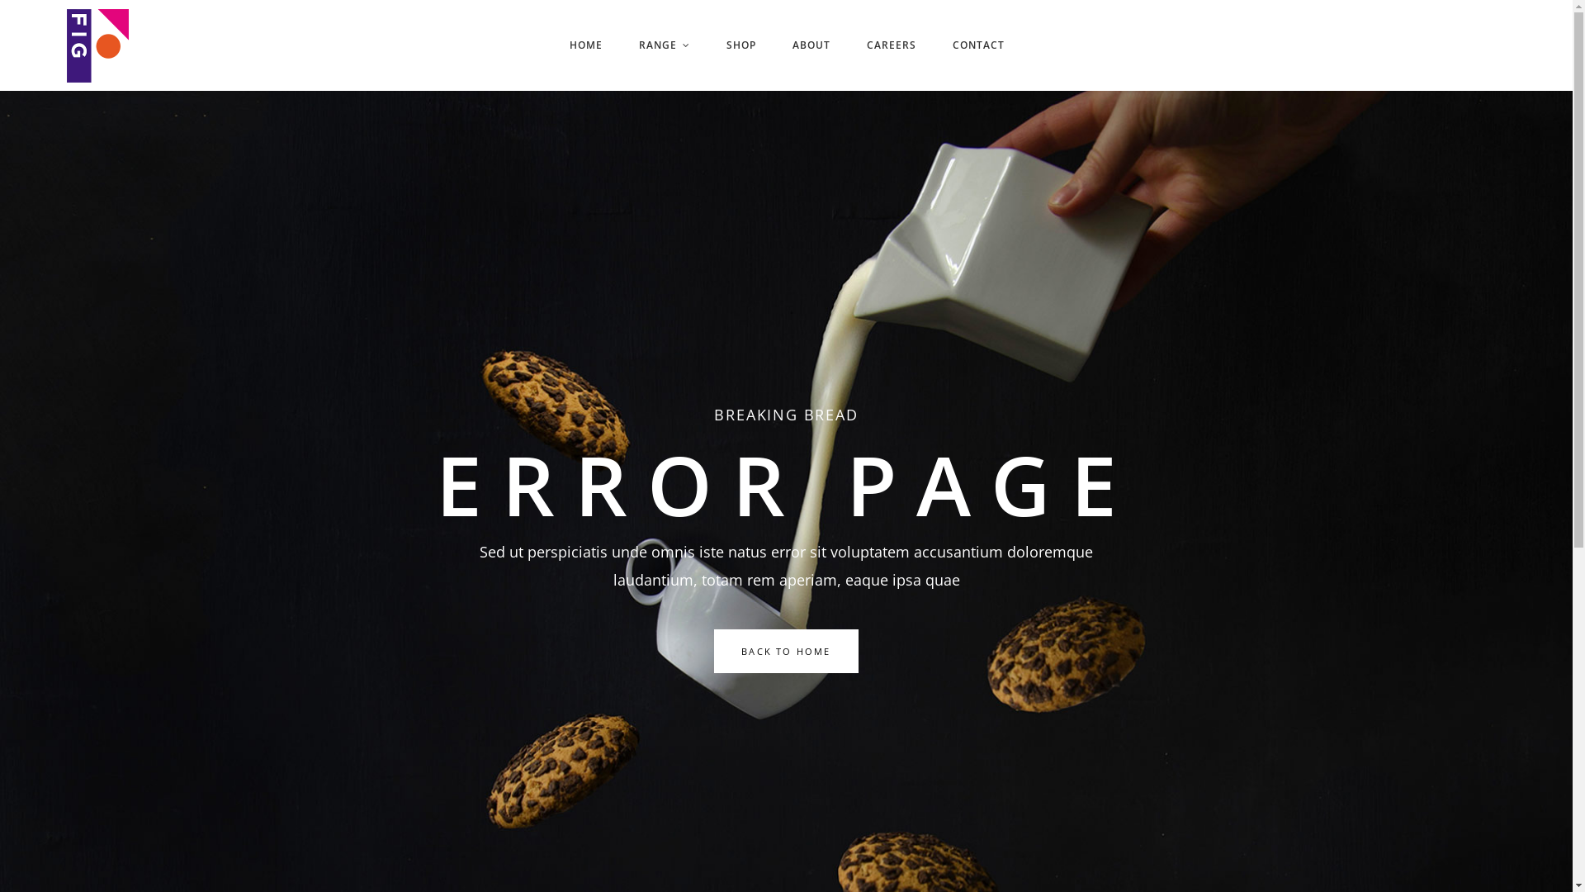  What do you see at coordinates (892, 45) in the screenshot?
I see `CAREERS` at bounding box center [892, 45].